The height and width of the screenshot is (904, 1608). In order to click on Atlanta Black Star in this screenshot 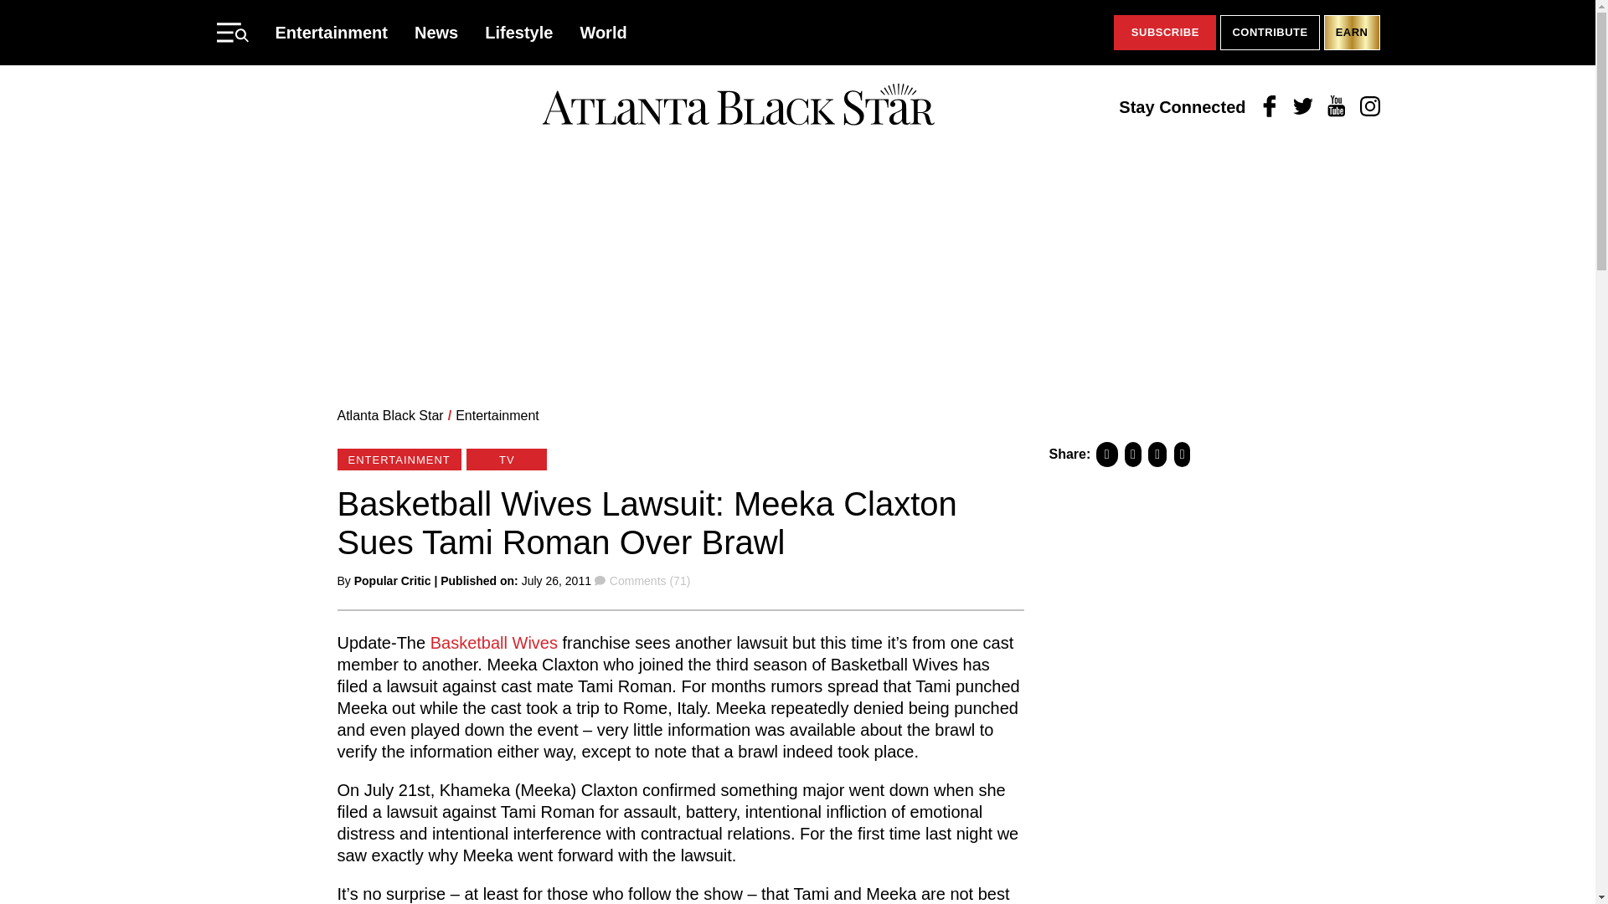, I will do `click(738, 106)`.